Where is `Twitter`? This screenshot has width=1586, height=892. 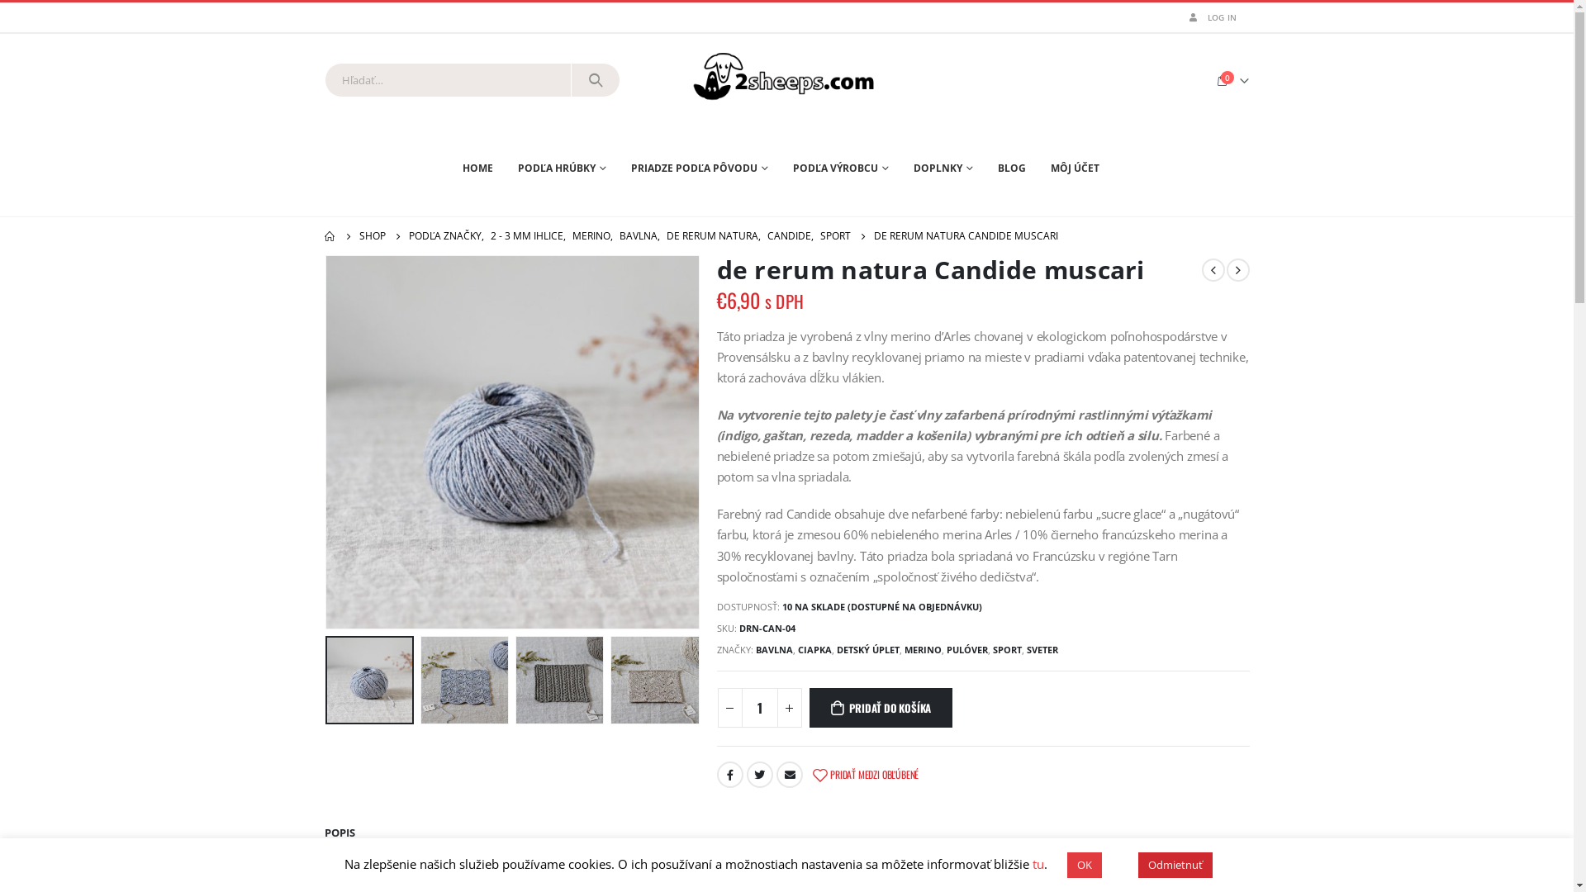
Twitter is located at coordinates (760, 775).